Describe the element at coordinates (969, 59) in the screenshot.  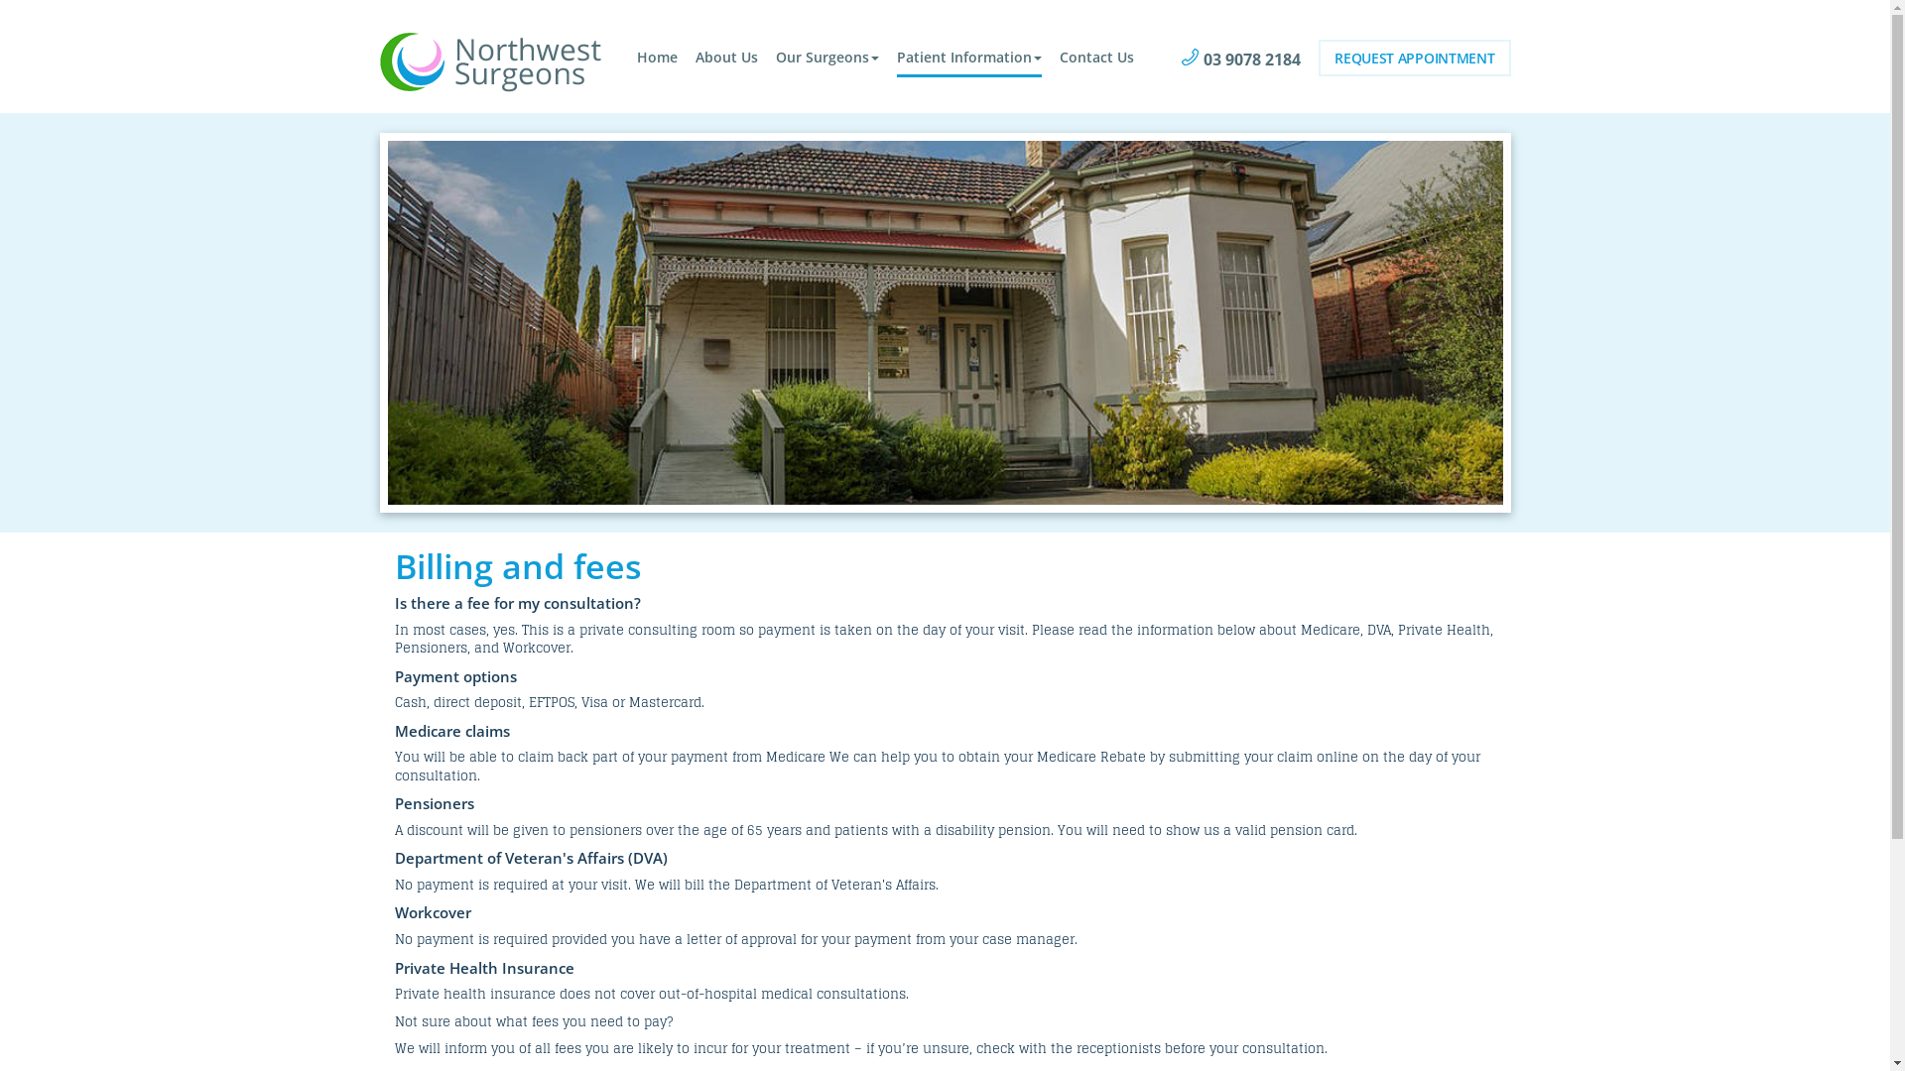
I see `Patient Information` at that location.